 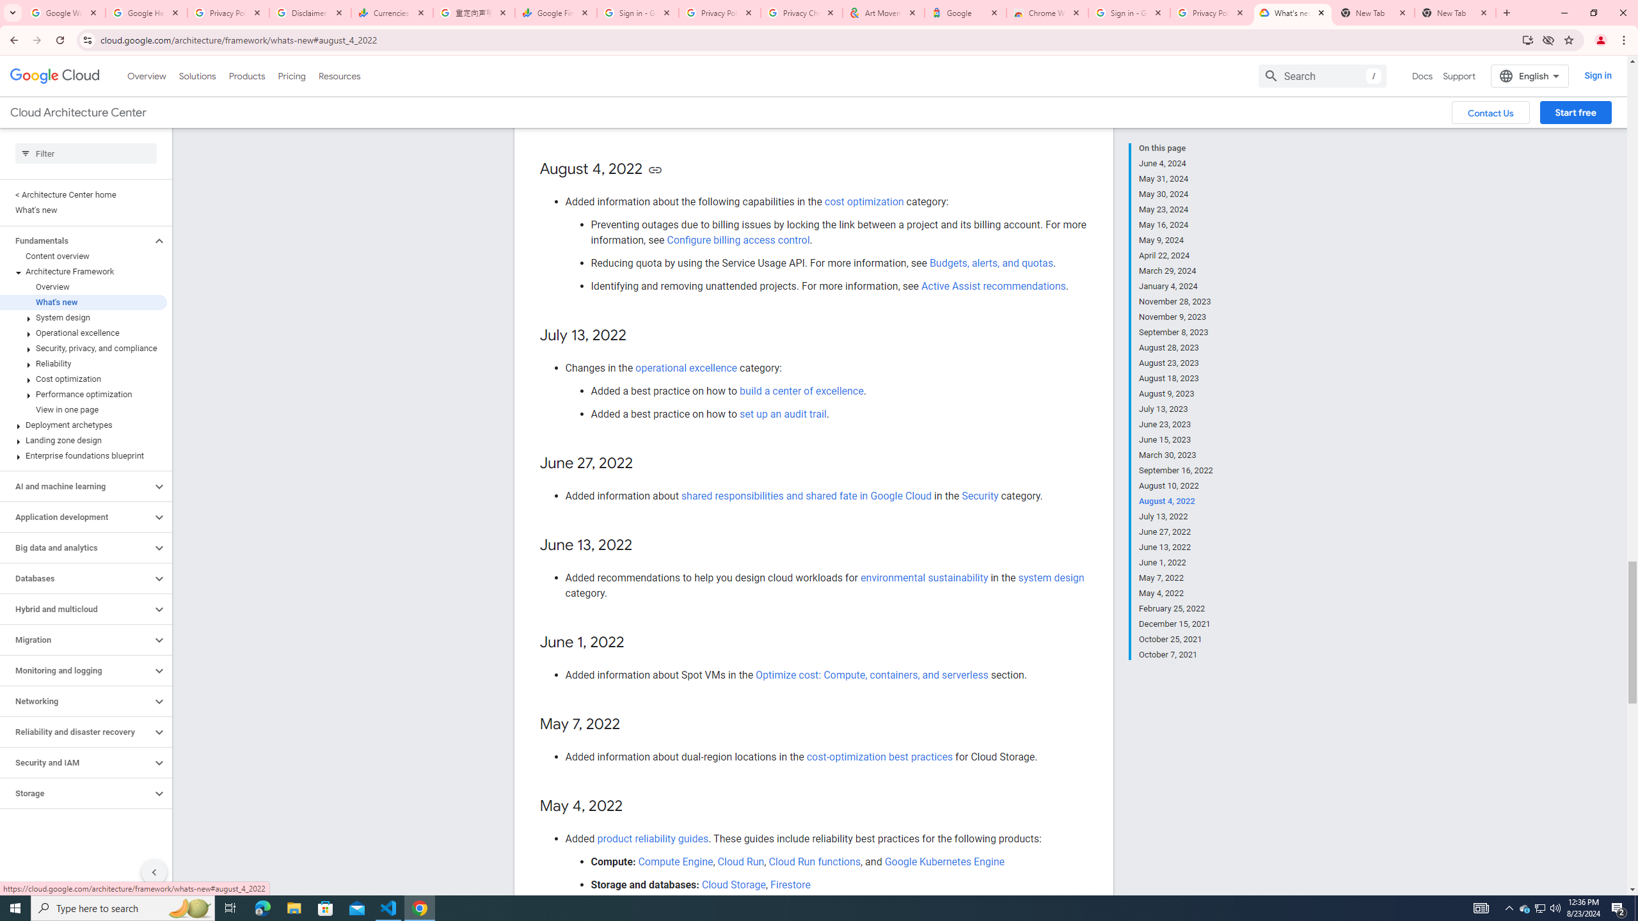 I want to click on Copy link to this section: June 13, 2022, so click(x=645, y=545).